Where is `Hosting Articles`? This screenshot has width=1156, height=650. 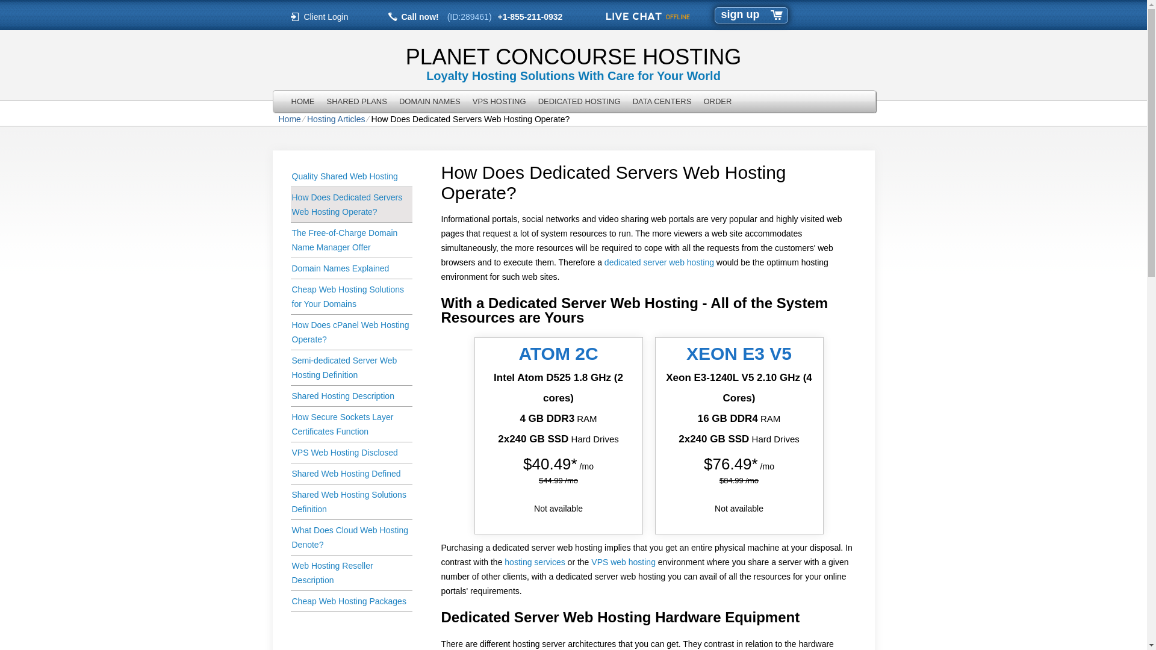
Hosting Articles is located at coordinates (336, 119).